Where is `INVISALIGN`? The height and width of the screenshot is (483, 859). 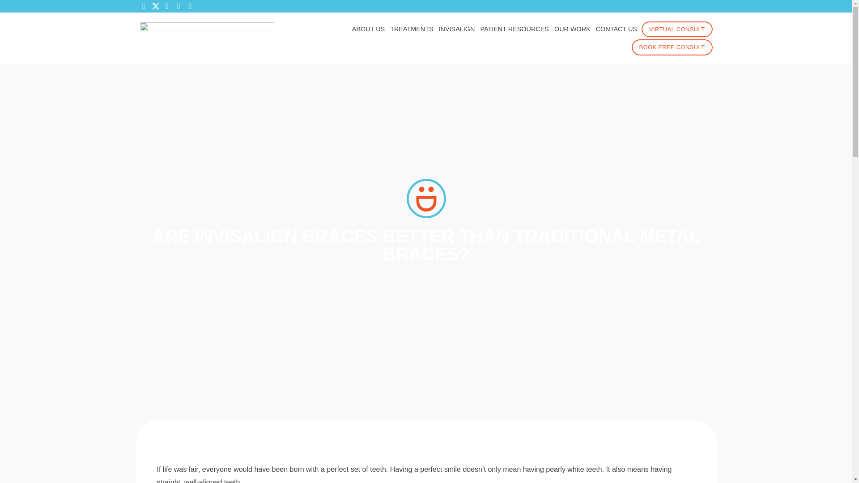
INVISALIGN is located at coordinates (457, 29).